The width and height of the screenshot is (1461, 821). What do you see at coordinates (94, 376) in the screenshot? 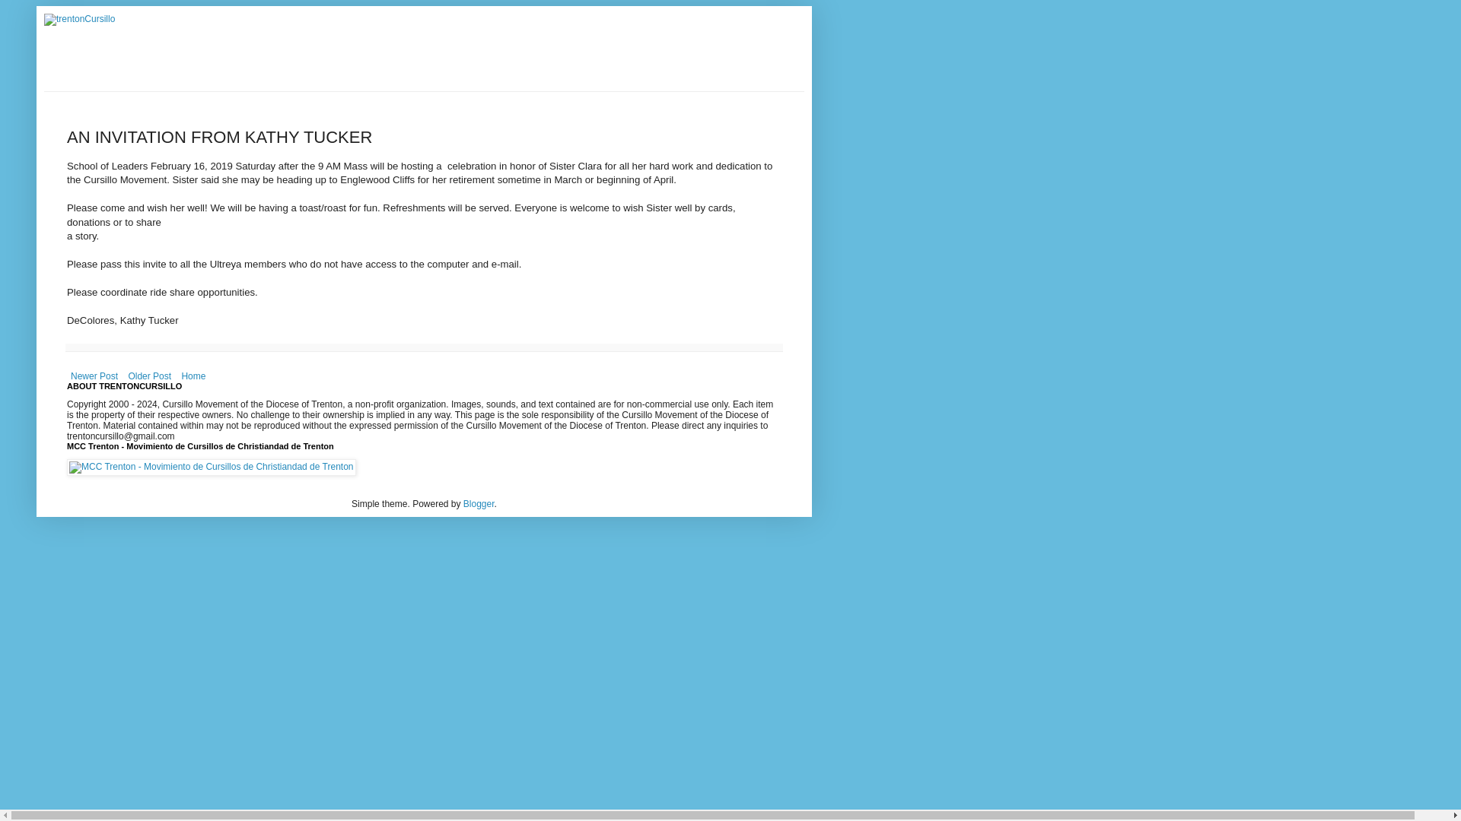
I see `Newer Post` at bounding box center [94, 376].